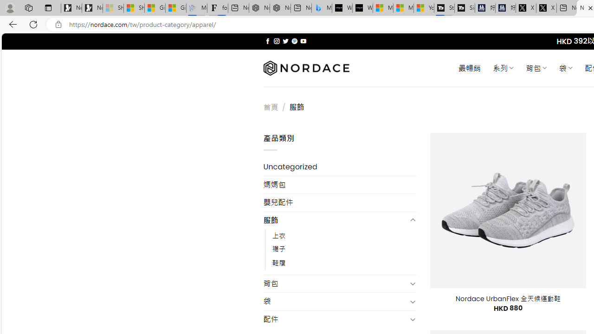 The height and width of the screenshot is (334, 594). What do you see at coordinates (294, 41) in the screenshot?
I see `Follow on Pinterest` at bounding box center [294, 41].